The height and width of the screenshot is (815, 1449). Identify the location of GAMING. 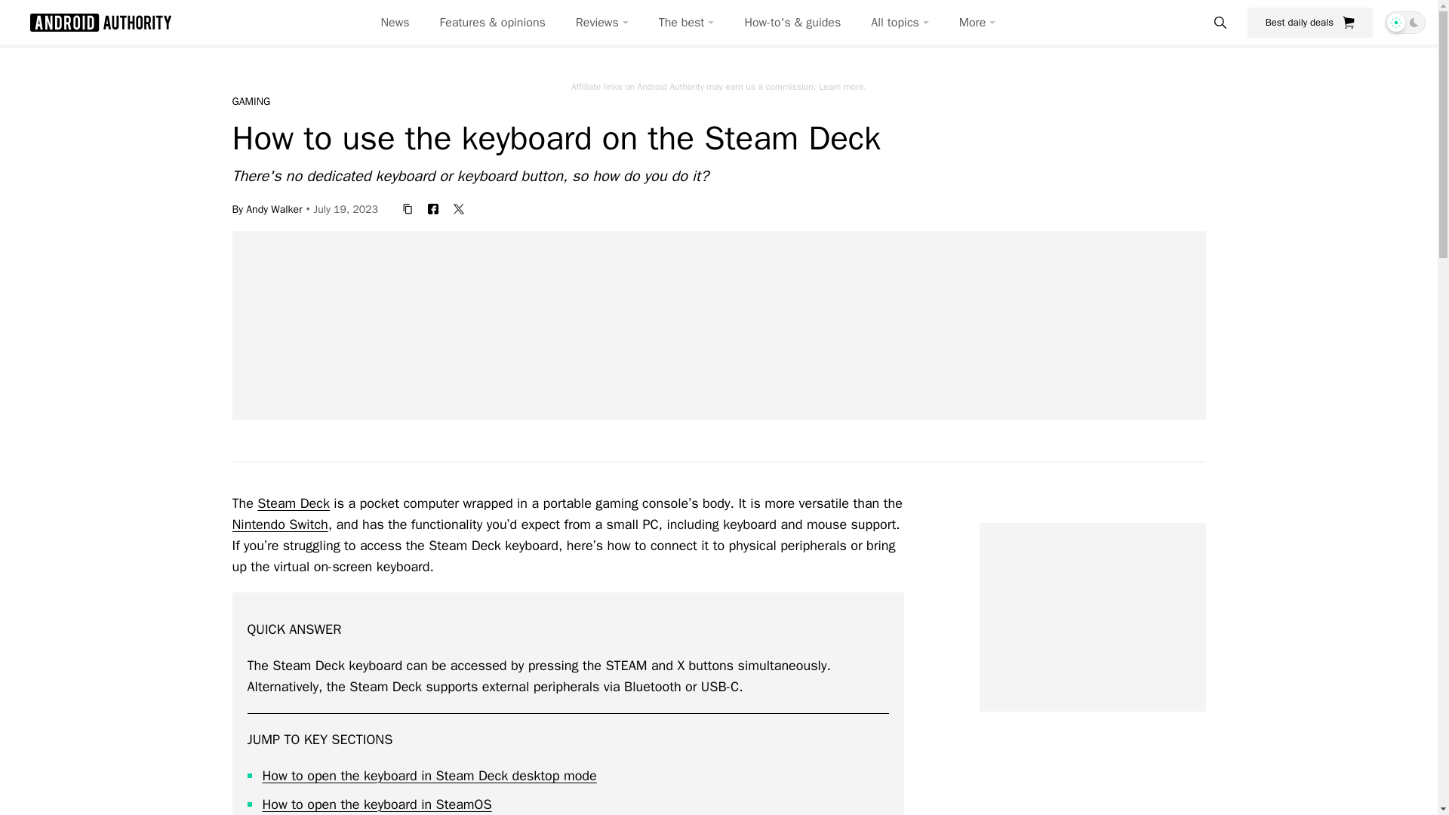
(251, 101).